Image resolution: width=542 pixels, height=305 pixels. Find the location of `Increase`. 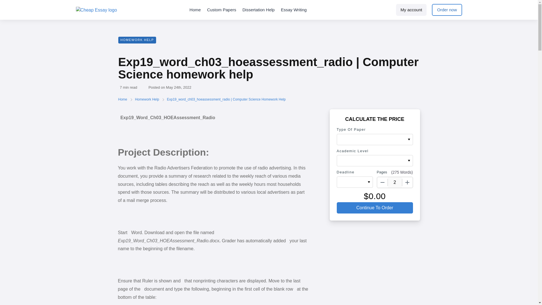

Increase is located at coordinates (407, 182).